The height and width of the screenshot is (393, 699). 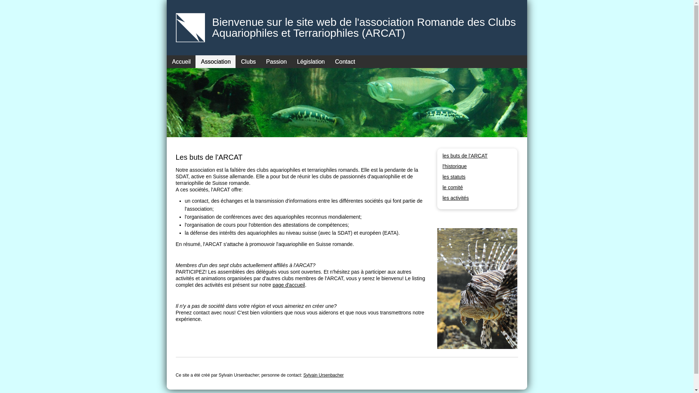 I want to click on les statuts, so click(x=454, y=177).